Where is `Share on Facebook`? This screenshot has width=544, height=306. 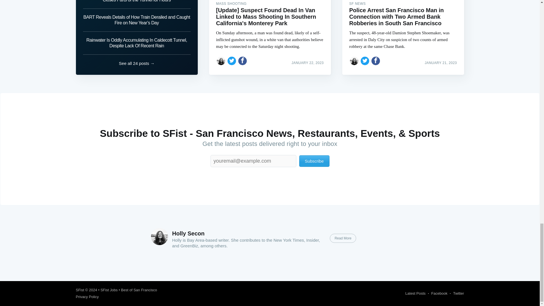 Share on Facebook is located at coordinates (243, 61).